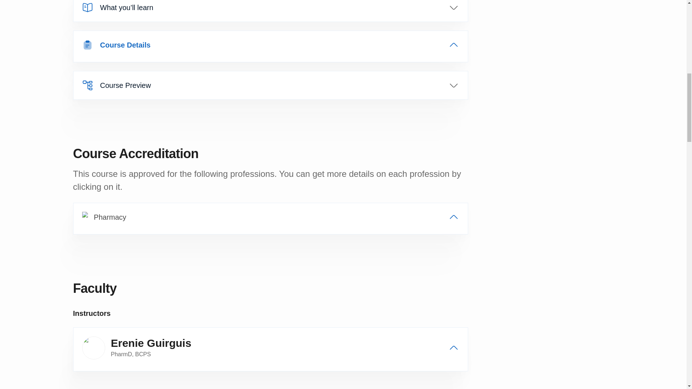  Describe the element at coordinates (270, 45) in the screenshot. I see `Course Details` at that location.